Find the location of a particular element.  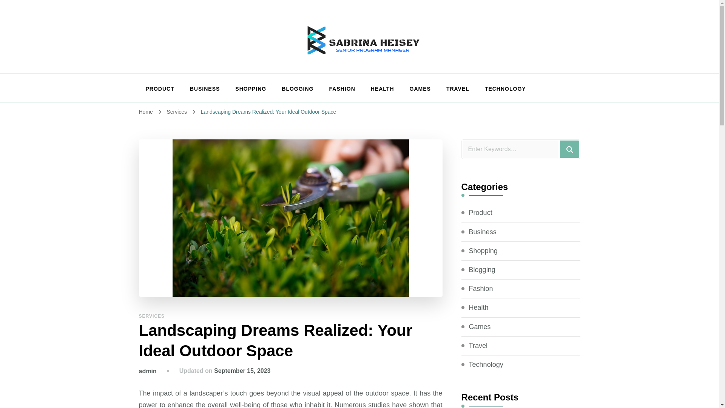

Sabrina Heisey is located at coordinates (359, 36).